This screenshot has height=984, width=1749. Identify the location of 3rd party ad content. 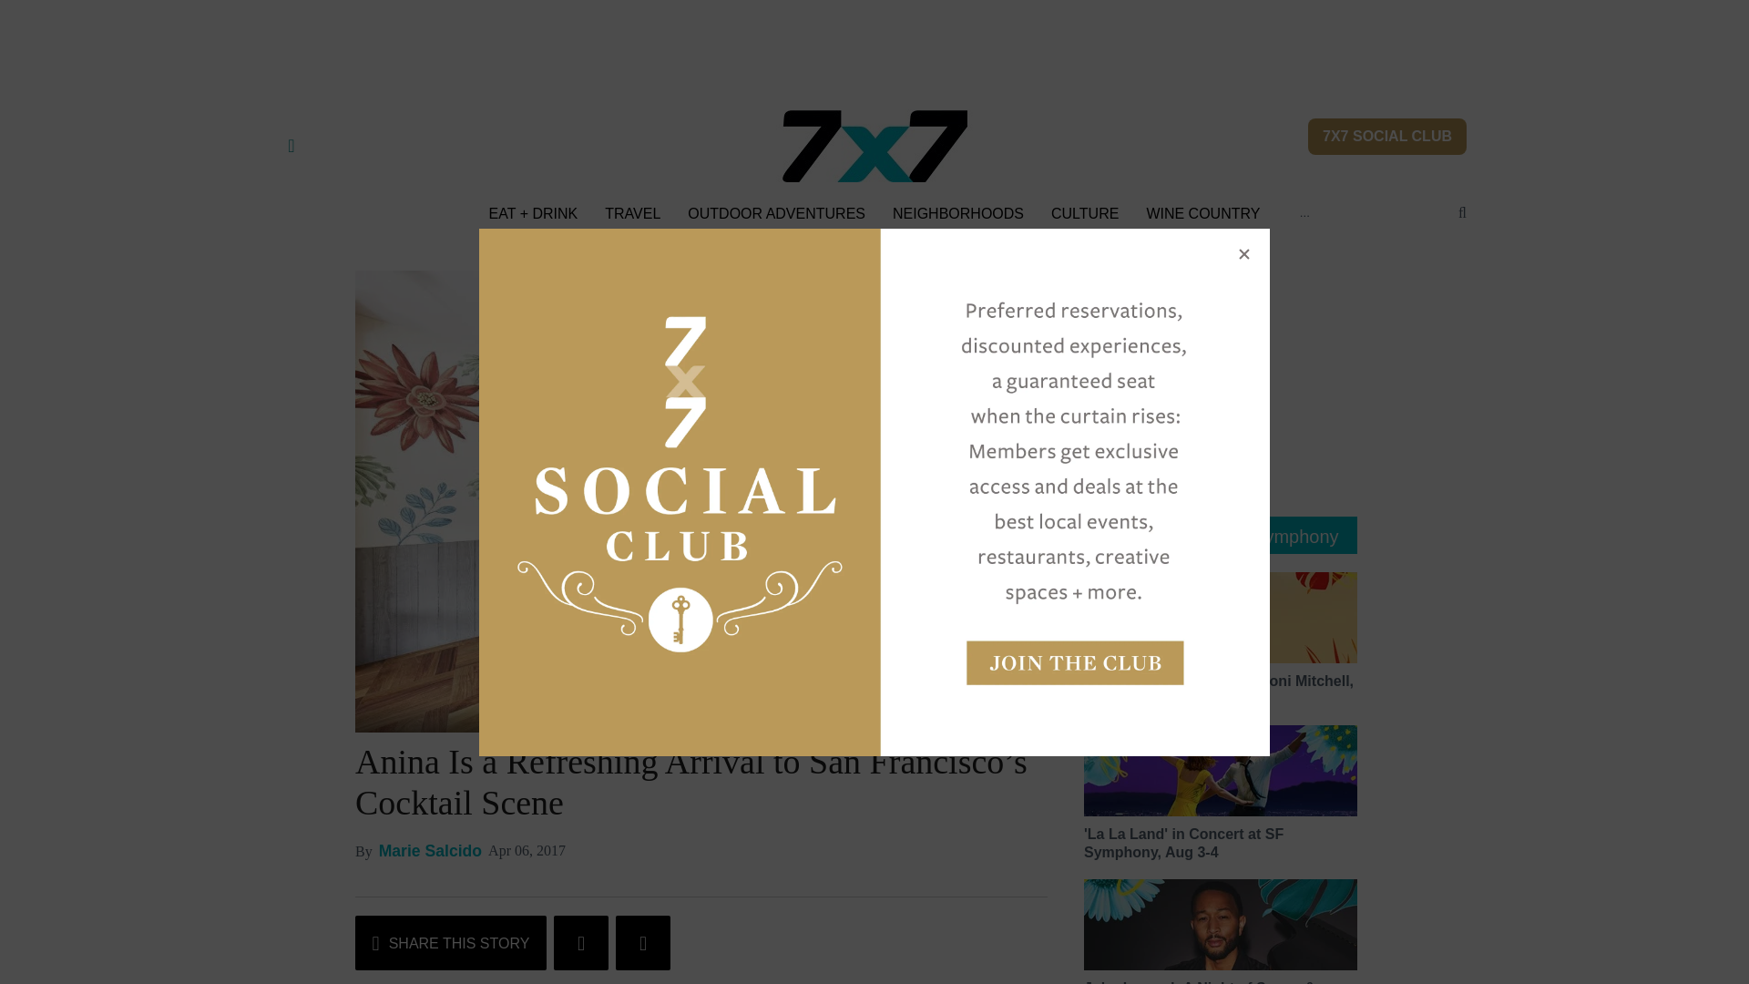
(1221, 384).